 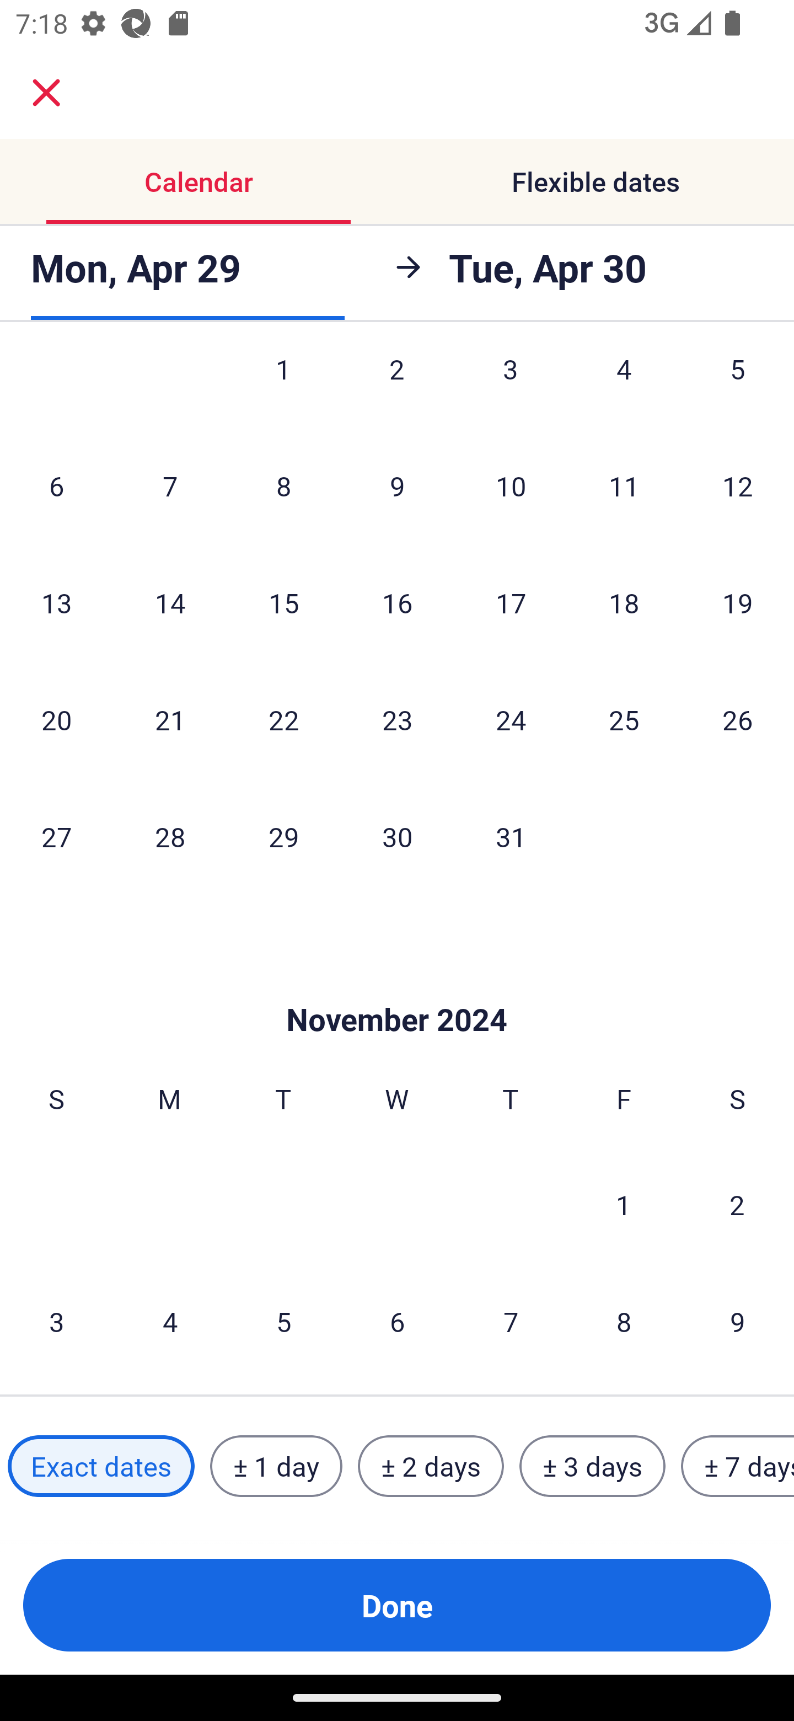 I want to click on 21 Monday, October 21, 2024, so click(x=170, y=719).